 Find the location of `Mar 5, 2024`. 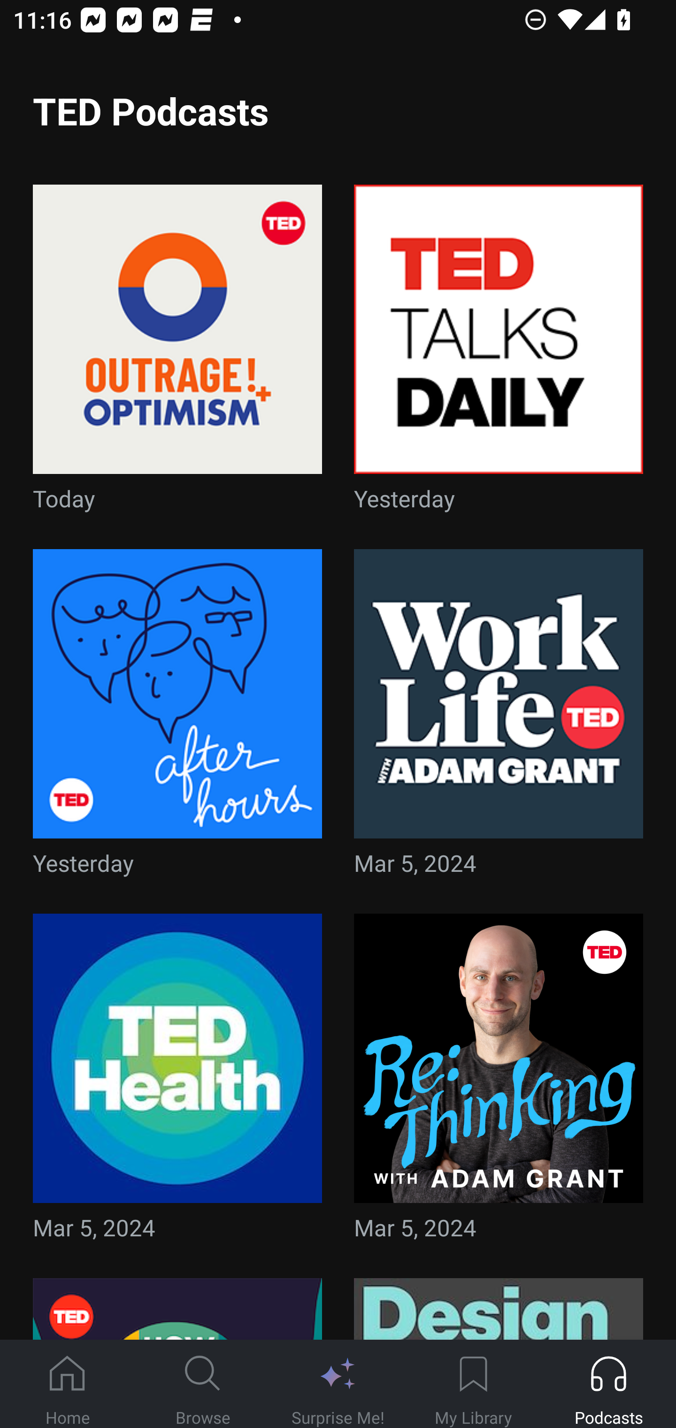

Mar 5, 2024 is located at coordinates (499, 718).